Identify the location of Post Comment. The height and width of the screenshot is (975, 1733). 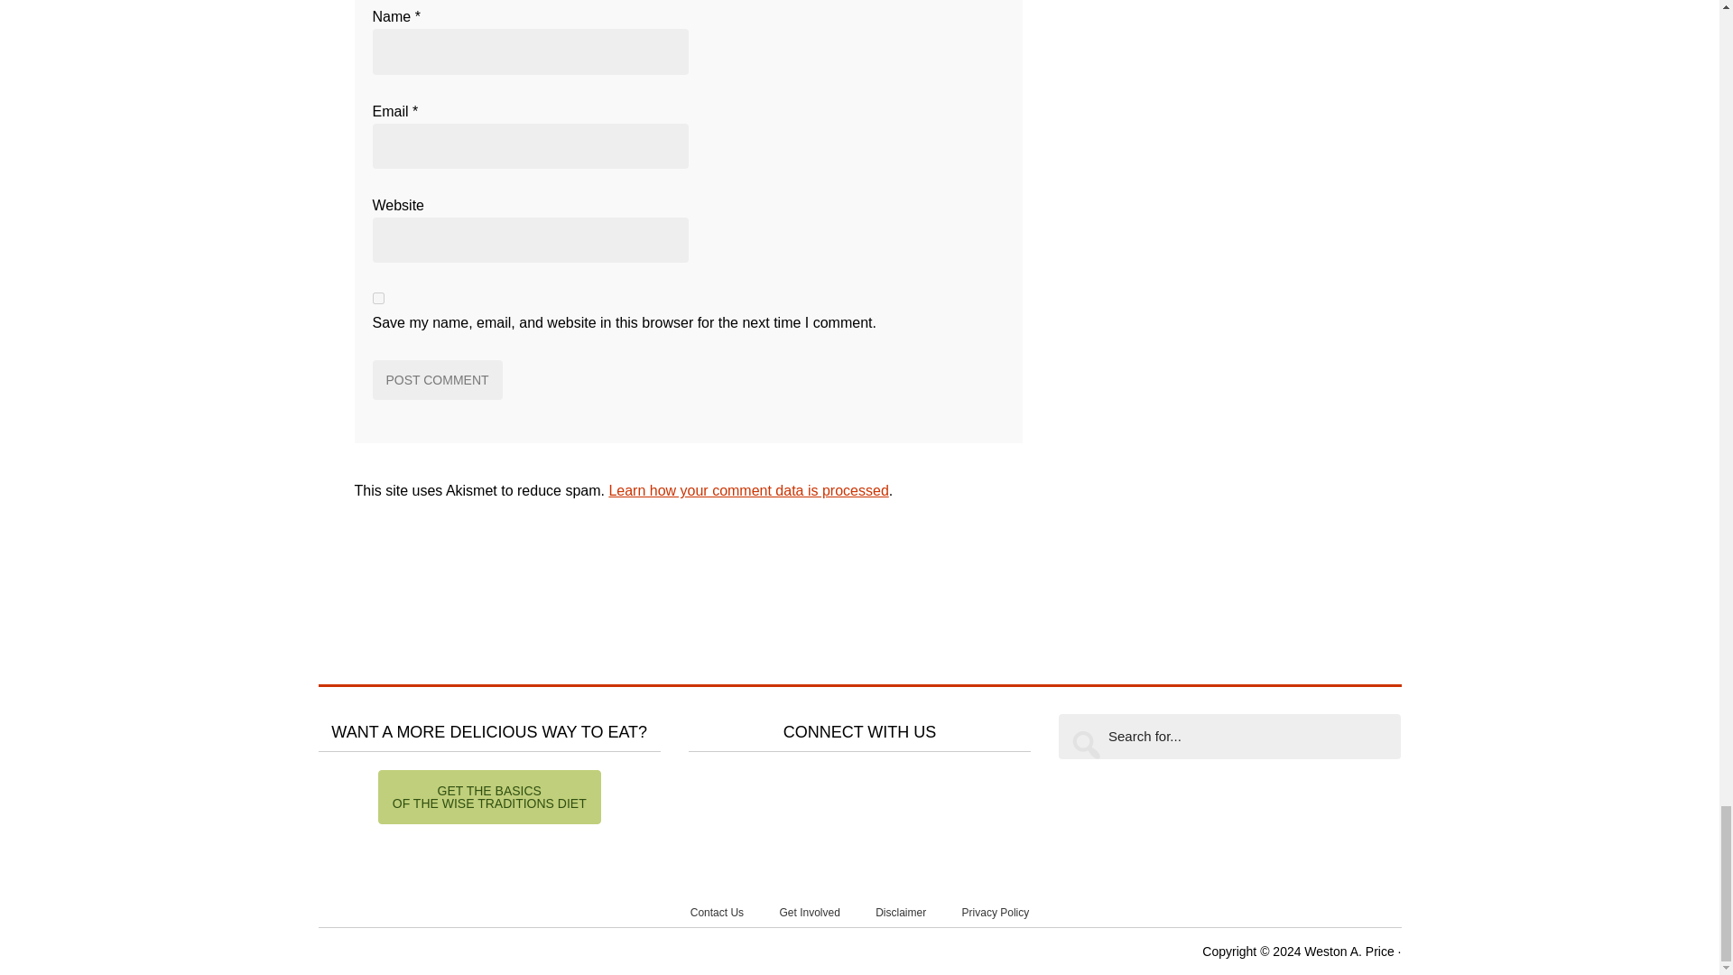
(437, 379).